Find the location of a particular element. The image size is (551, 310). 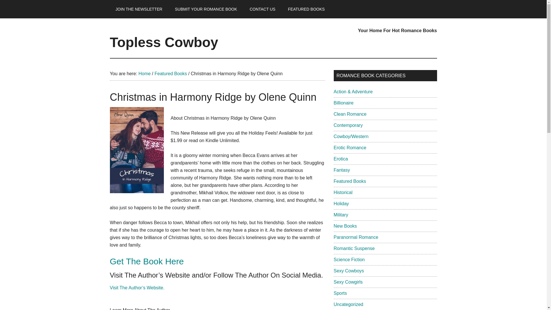

Home is located at coordinates (144, 73).